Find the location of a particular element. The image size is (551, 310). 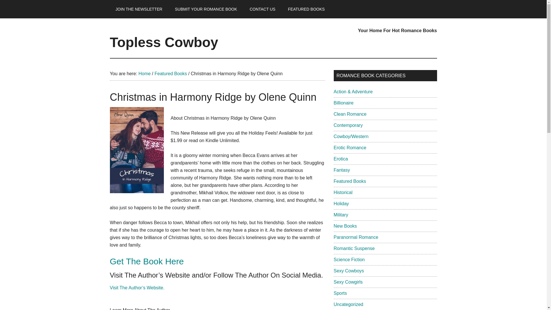

Home is located at coordinates (144, 73).